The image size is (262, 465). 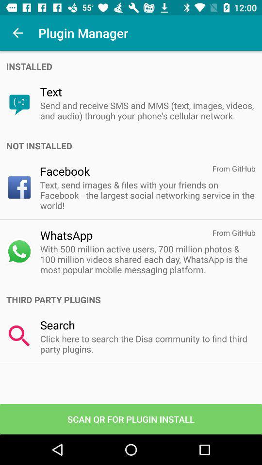 I want to click on select the item above third party plugins, so click(x=147, y=259).